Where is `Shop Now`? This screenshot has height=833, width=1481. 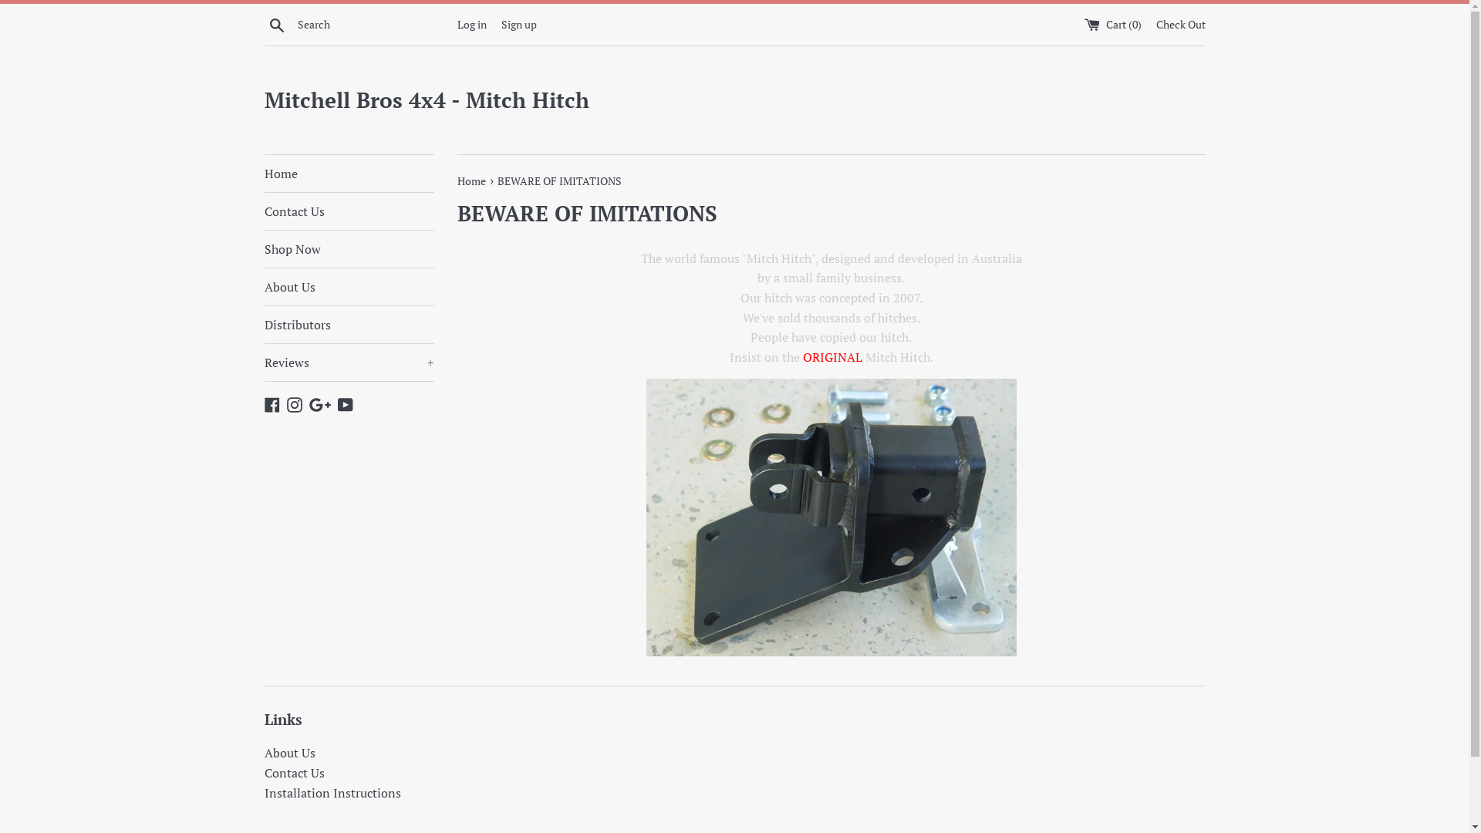
Shop Now is located at coordinates (349, 249).